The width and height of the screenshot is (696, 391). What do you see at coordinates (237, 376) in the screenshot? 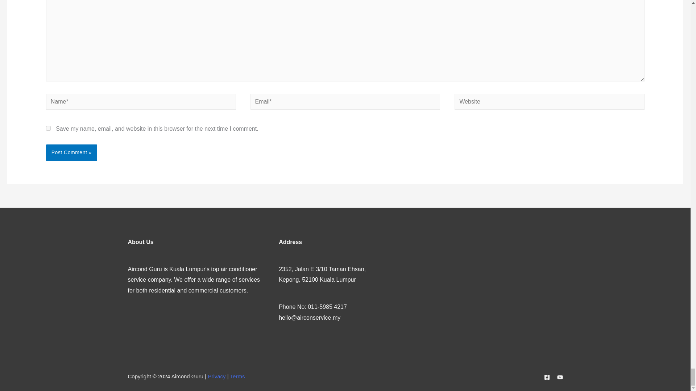
I see `Terms` at bounding box center [237, 376].